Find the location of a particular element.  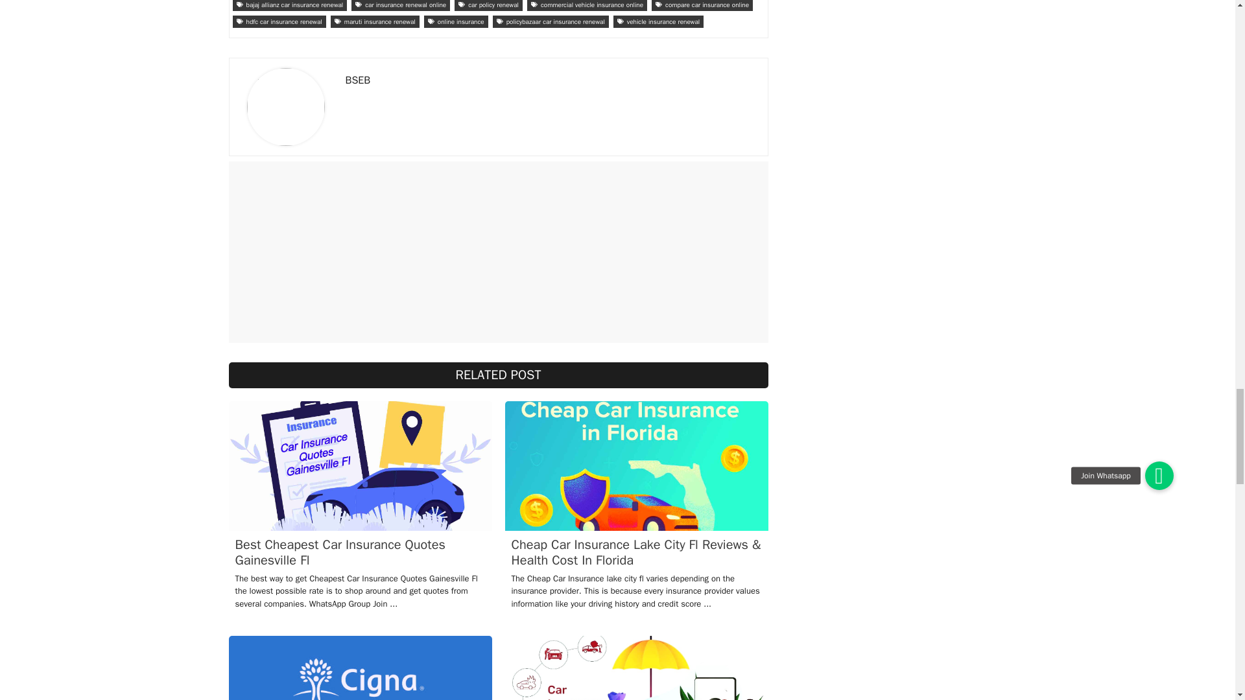

car policy renewal is located at coordinates (488, 5).